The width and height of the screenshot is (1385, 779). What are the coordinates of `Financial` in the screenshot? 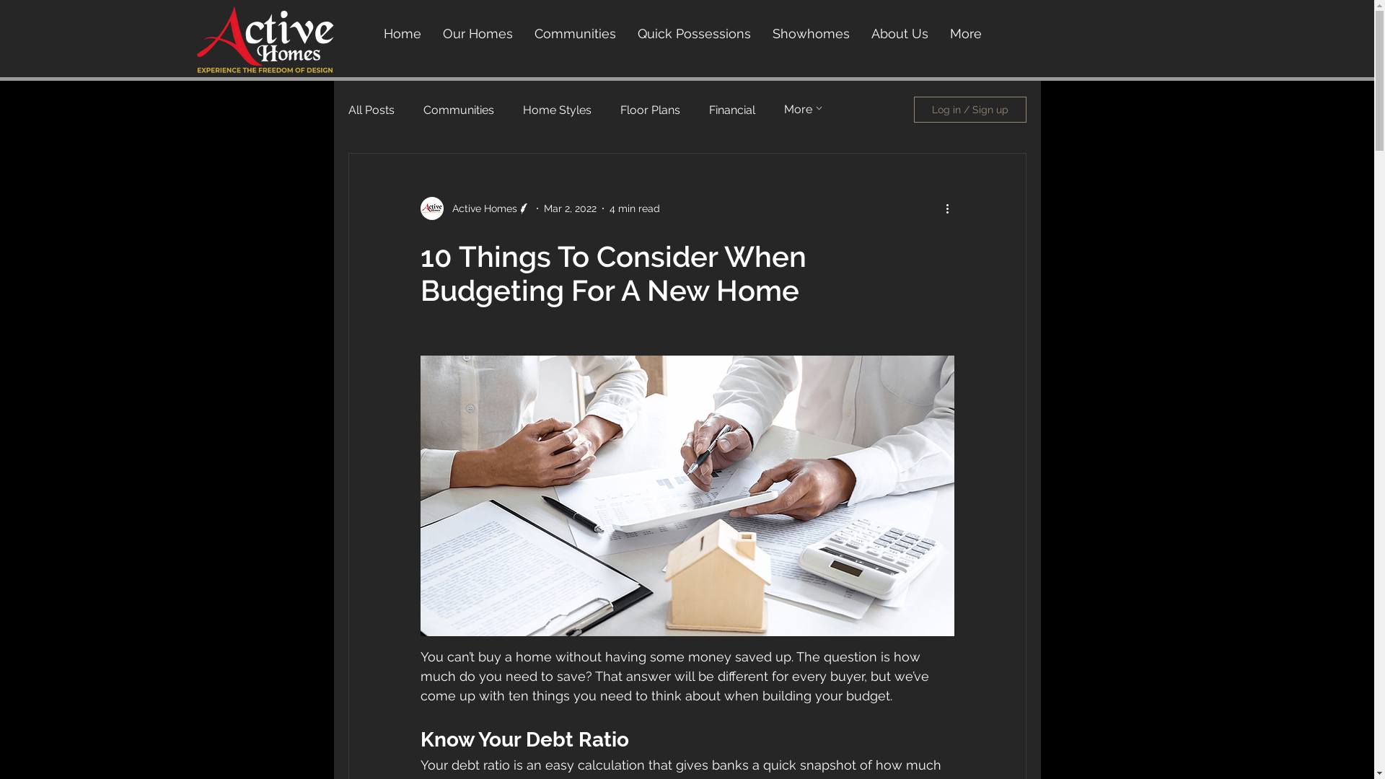 It's located at (731, 110).